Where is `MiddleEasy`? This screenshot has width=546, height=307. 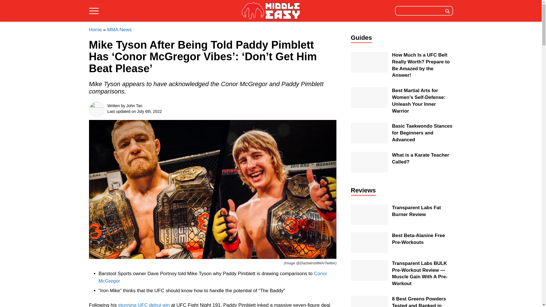 MiddleEasy is located at coordinates (271, 11).